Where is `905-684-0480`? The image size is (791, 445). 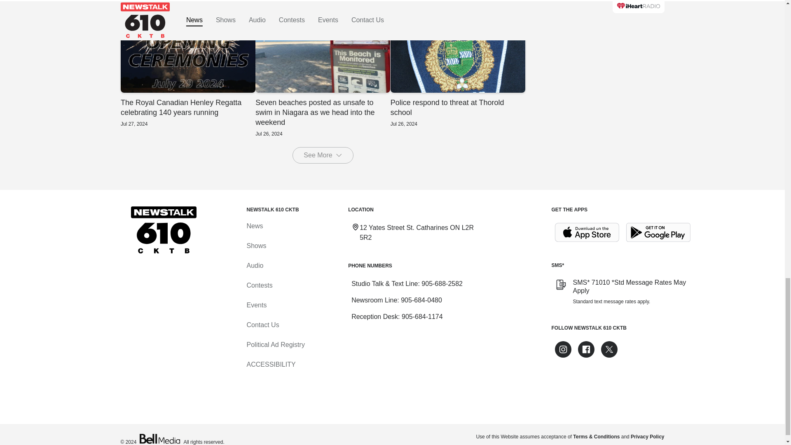 905-684-0480 is located at coordinates (421, 300).